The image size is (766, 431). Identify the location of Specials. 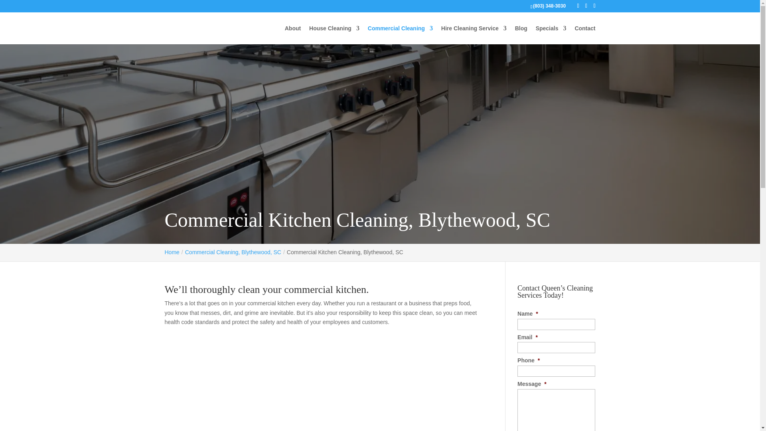
(551, 35).